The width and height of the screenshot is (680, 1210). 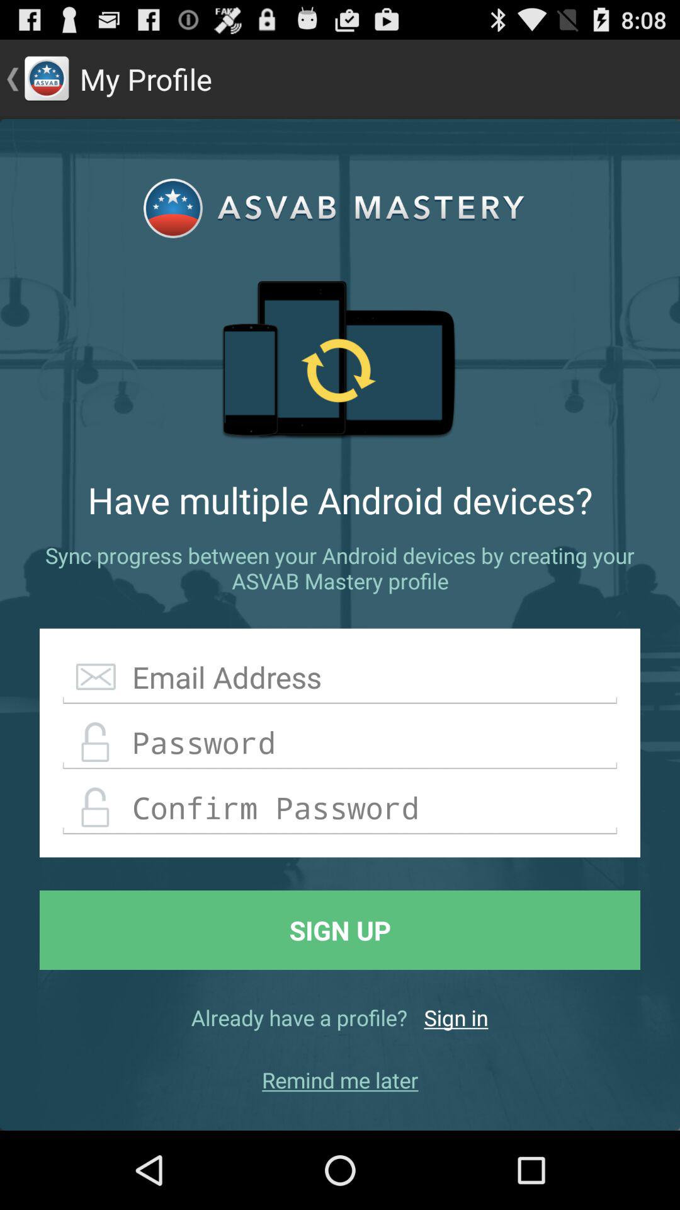 What do you see at coordinates (340, 1080) in the screenshot?
I see `flip to the remind me later` at bounding box center [340, 1080].